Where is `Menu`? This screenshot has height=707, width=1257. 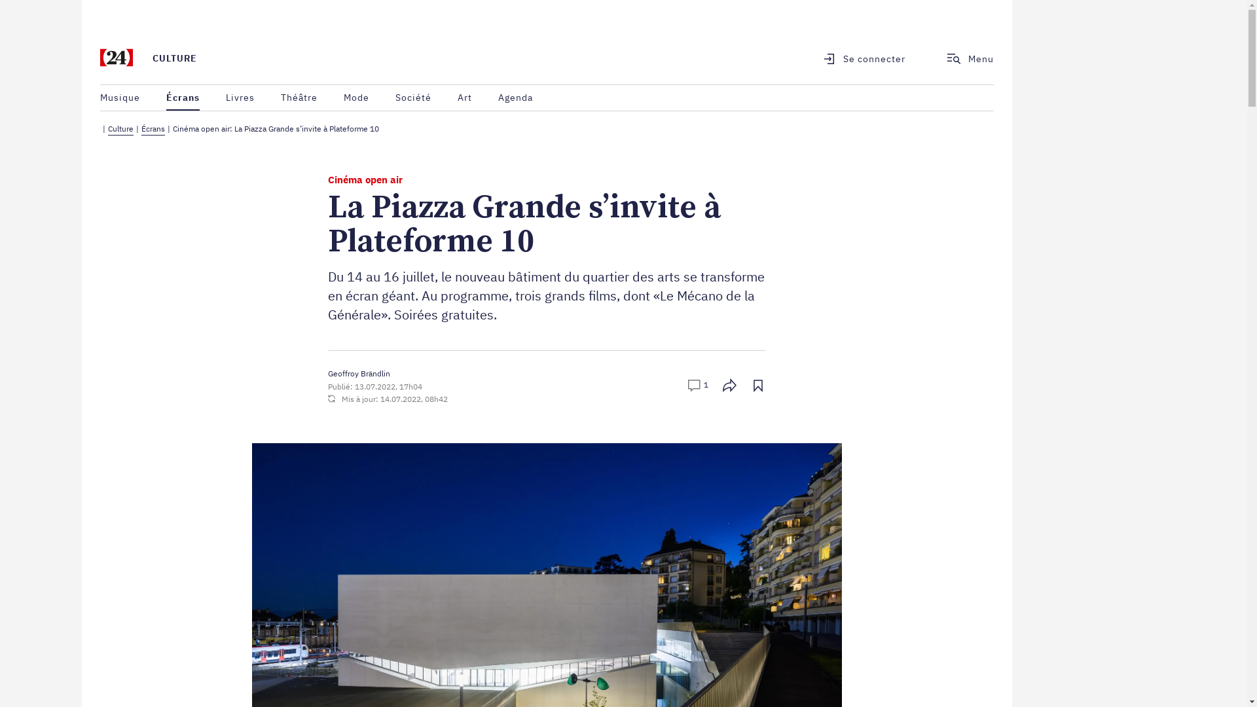
Menu is located at coordinates (970, 58).